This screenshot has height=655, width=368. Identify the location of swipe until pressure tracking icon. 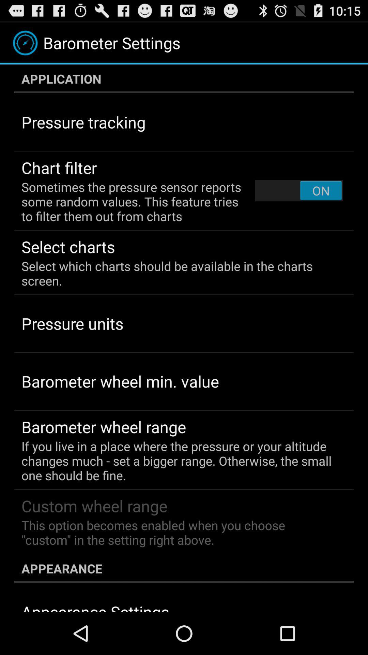
(83, 122).